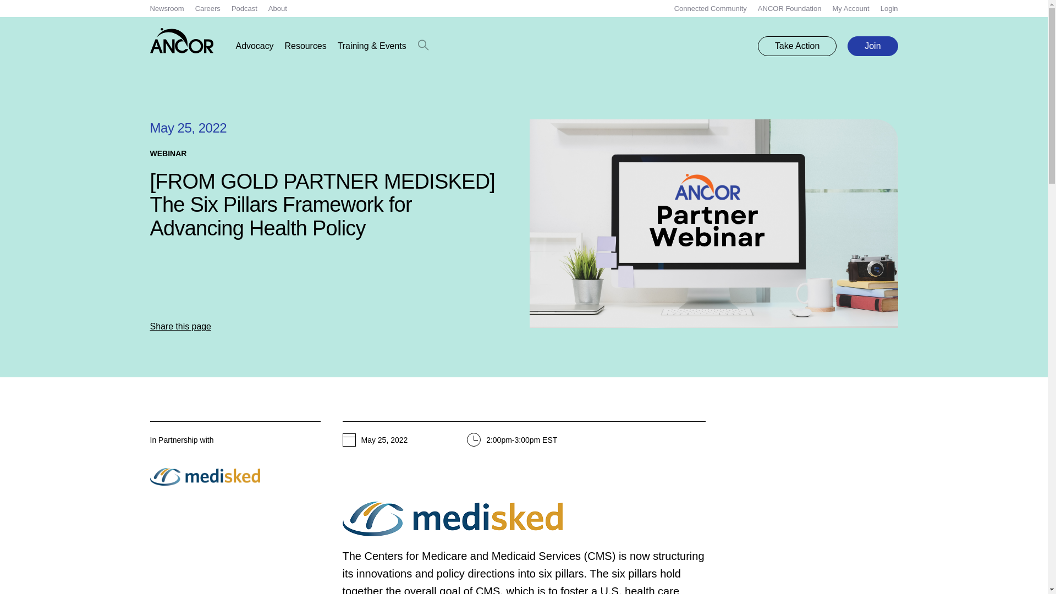 The width and height of the screenshot is (1056, 594). I want to click on About, so click(277, 8).